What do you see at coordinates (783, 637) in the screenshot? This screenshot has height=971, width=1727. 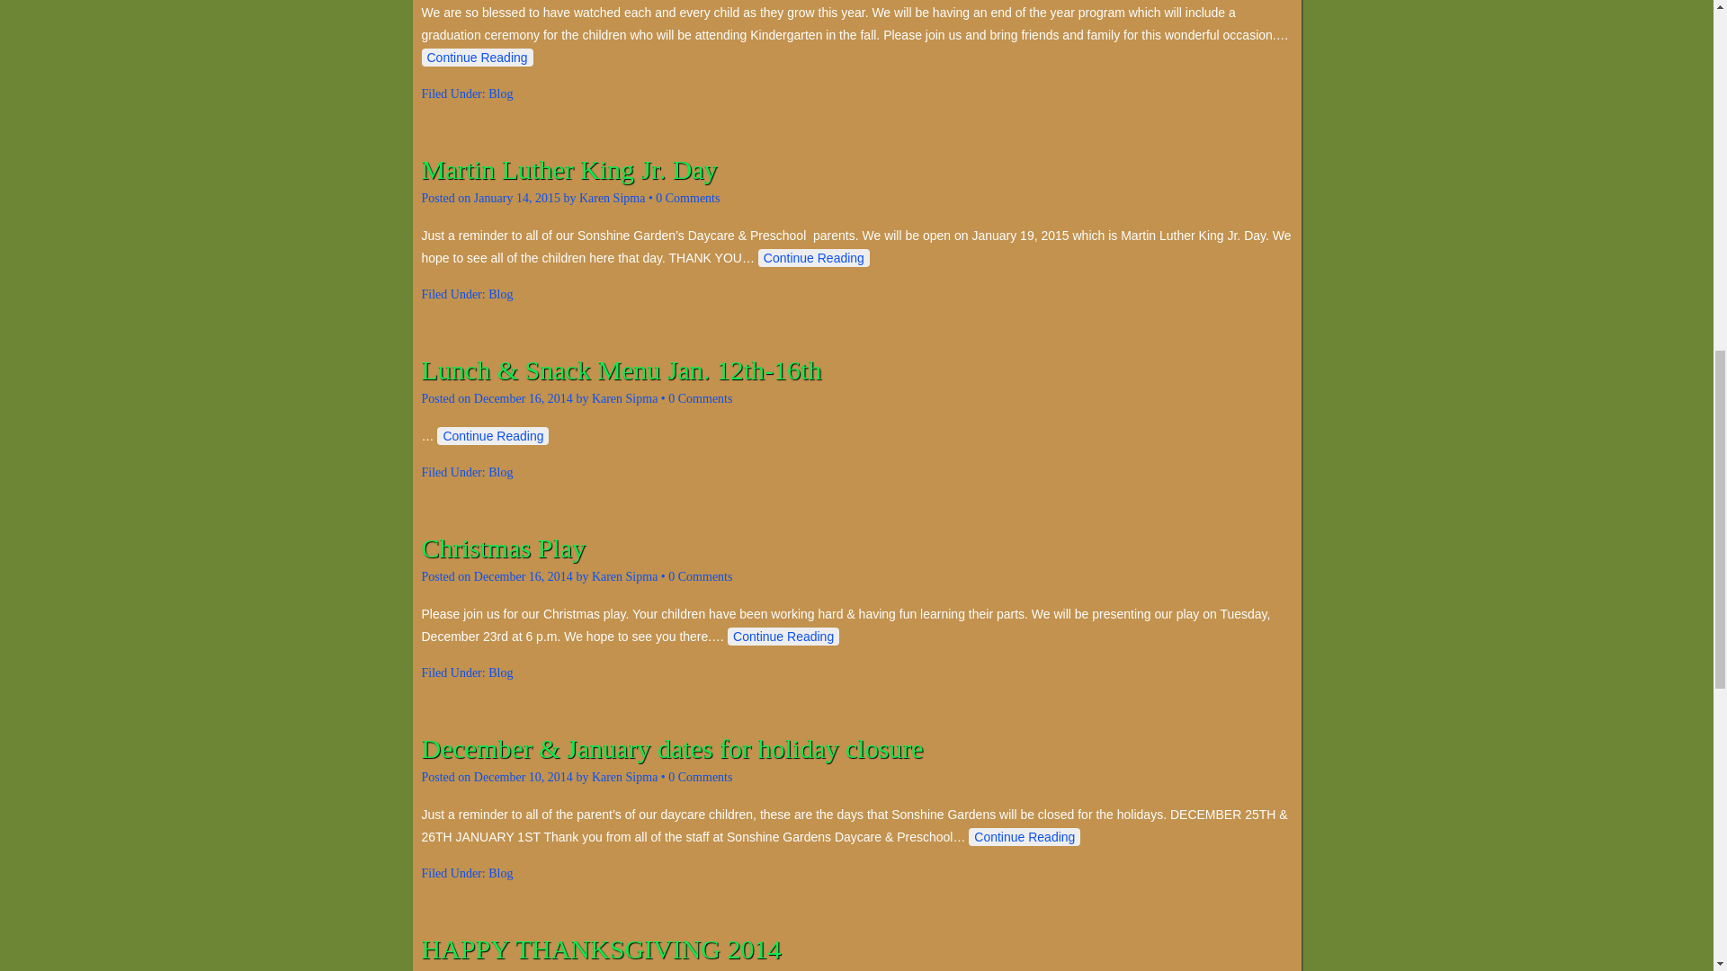 I see `Continue Reading` at bounding box center [783, 637].